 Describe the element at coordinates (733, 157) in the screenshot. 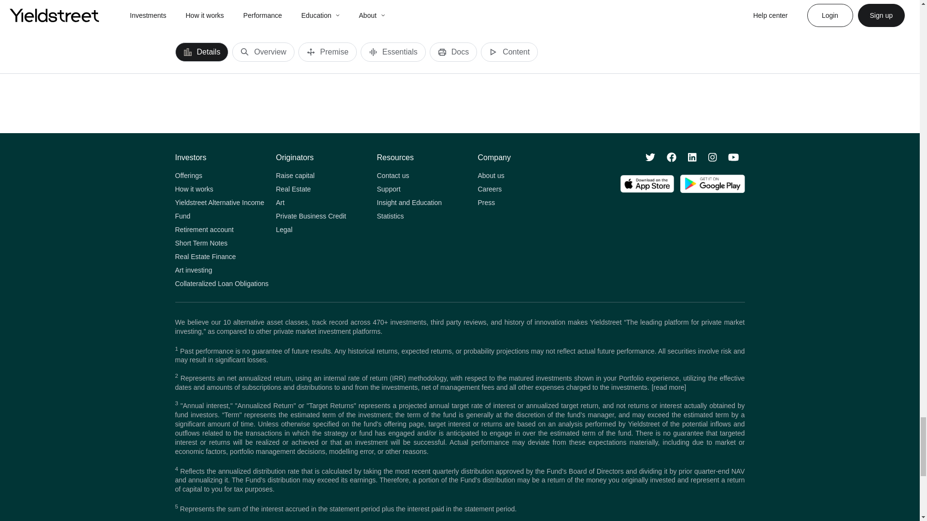

I see `YouTube` at that location.